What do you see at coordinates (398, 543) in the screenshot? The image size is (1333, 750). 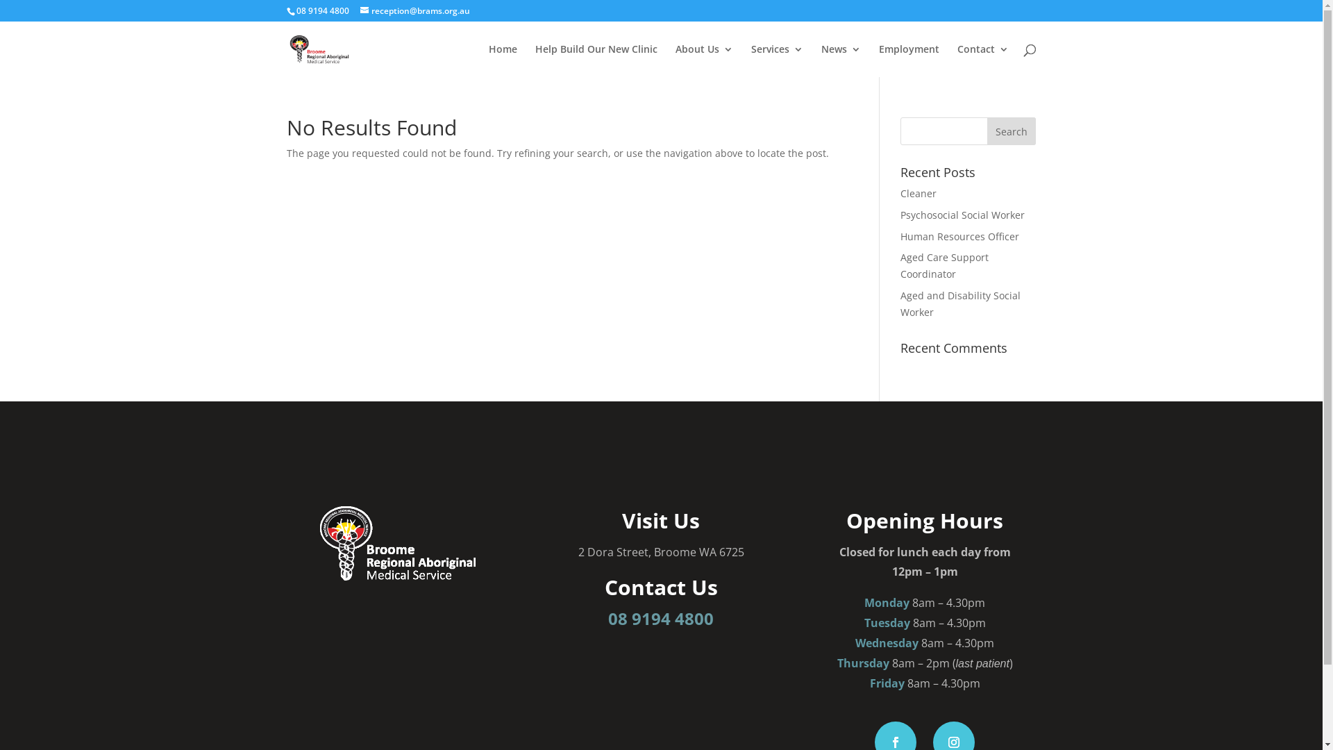 I see `BRAMS_logo_1023` at bounding box center [398, 543].